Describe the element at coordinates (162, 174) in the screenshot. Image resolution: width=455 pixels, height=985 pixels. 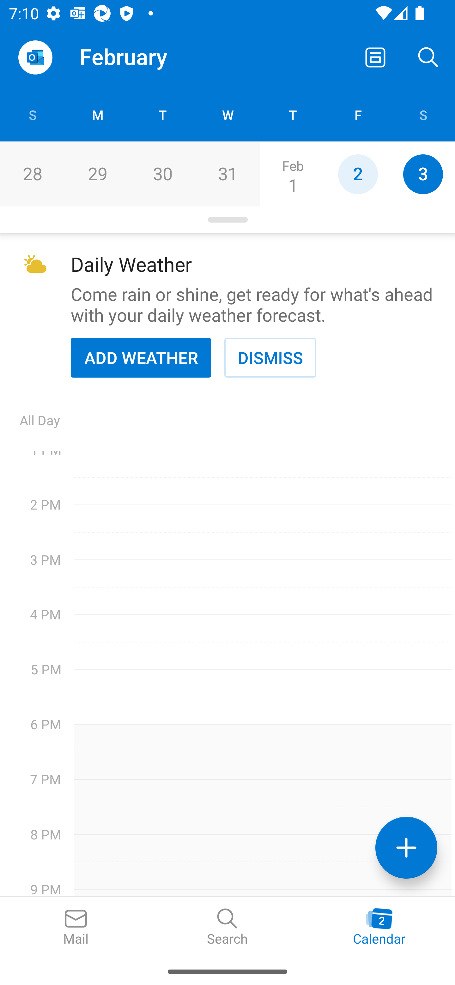
I see `30 Tuesday, January 30` at that location.